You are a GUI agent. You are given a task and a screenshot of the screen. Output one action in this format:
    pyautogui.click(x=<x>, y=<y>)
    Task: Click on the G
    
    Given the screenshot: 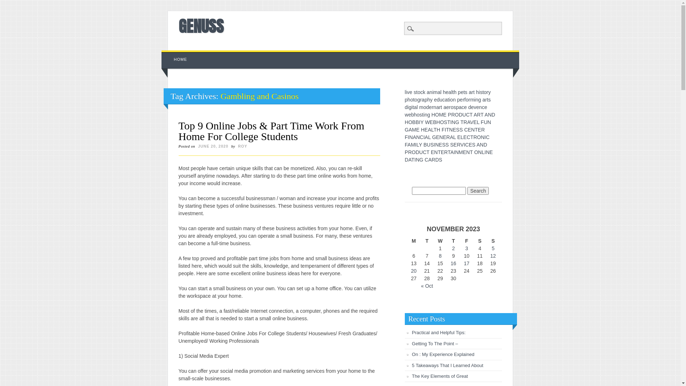 What is the action you would take?
    pyautogui.click(x=407, y=130)
    